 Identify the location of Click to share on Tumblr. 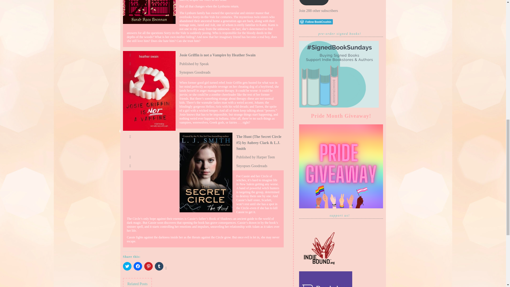
(159, 266).